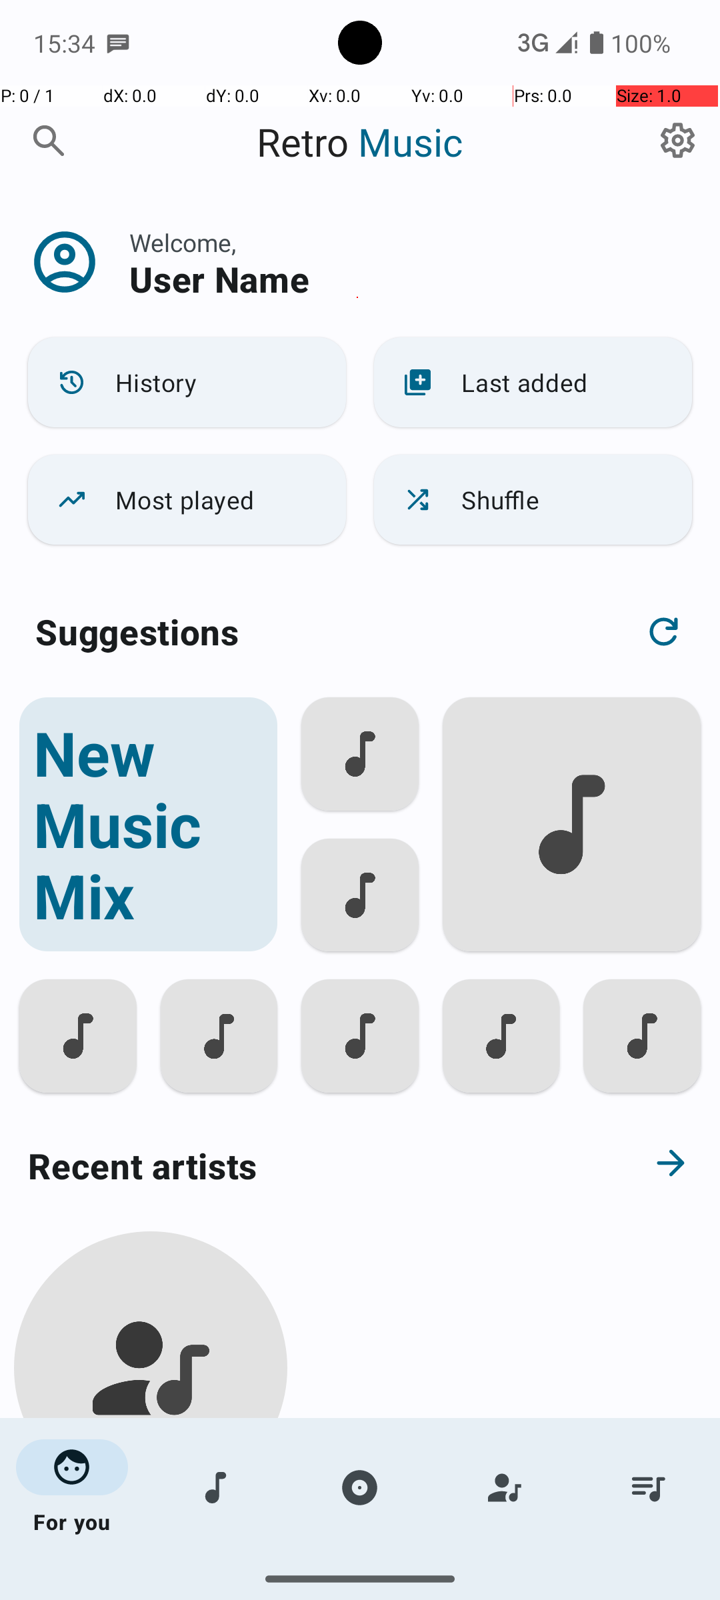 This screenshot has height=1600, width=720. I want to click on New Music Mix, so click(148, 824).